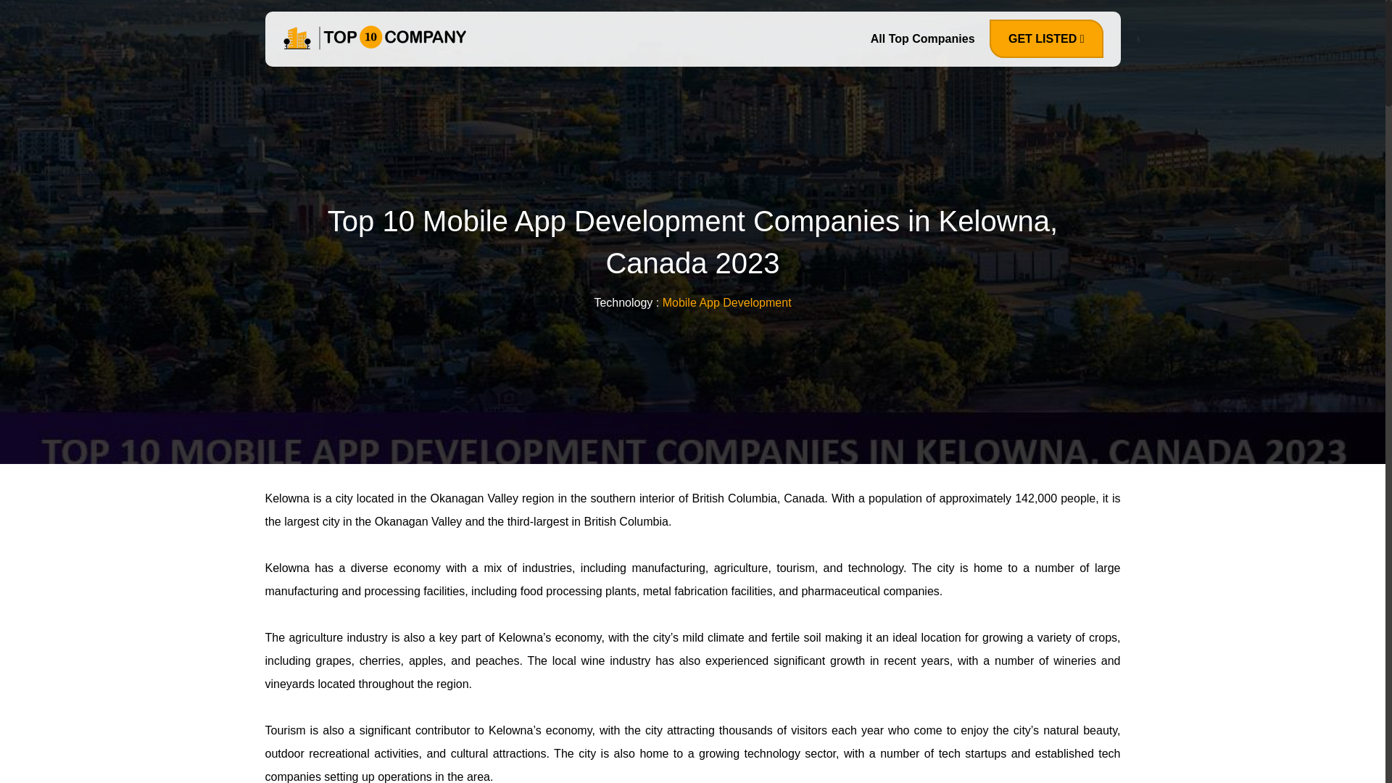 This screenshot has width=1392, height=783. What do you see at coordinates (1047, 38) in the screenshot?
I see `GET LISTED` at bounding box center [1047, 38].